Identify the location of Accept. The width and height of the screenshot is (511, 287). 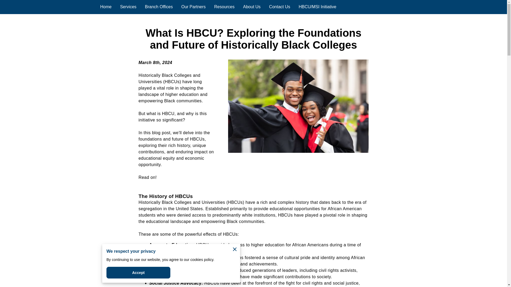
(138, 273).